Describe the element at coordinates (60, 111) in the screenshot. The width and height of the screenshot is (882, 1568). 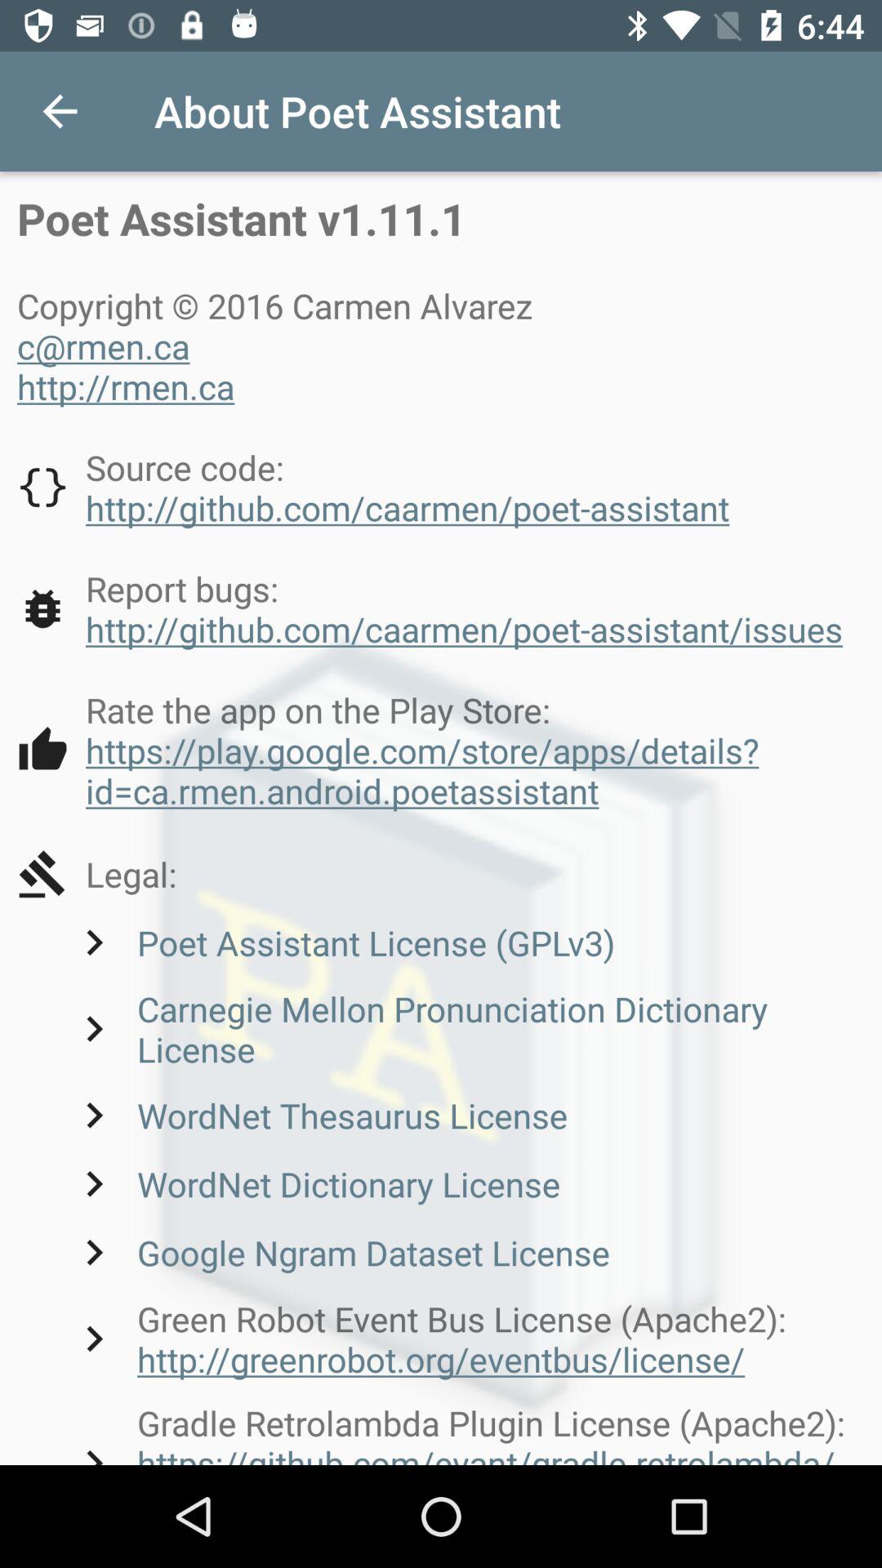
I see `launch icon to the left of the about poet assistant icon` at that location.